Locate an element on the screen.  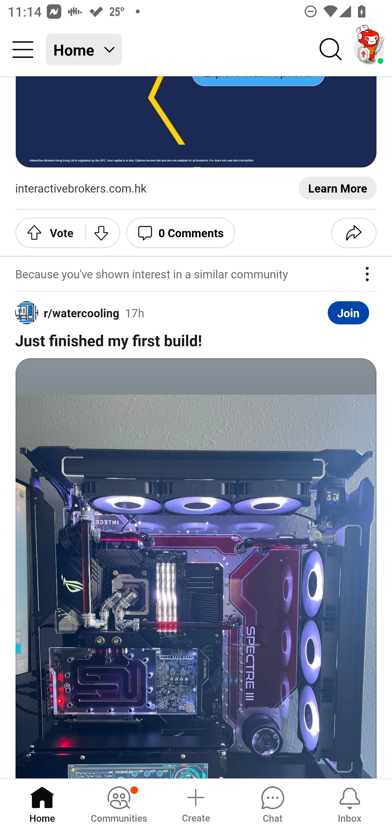
Inbox is located at coordinates (350, 803).